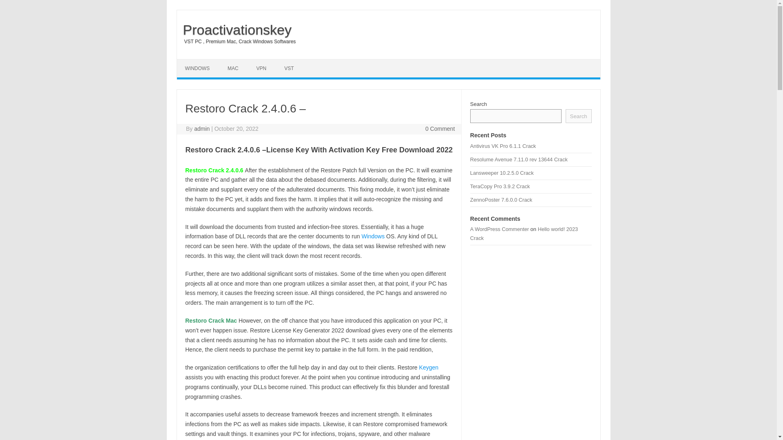 The height and width of the screenshot is (440, 783). I want to click on Lansweeper 10.2.5.0 Crack, so click(502, 173).